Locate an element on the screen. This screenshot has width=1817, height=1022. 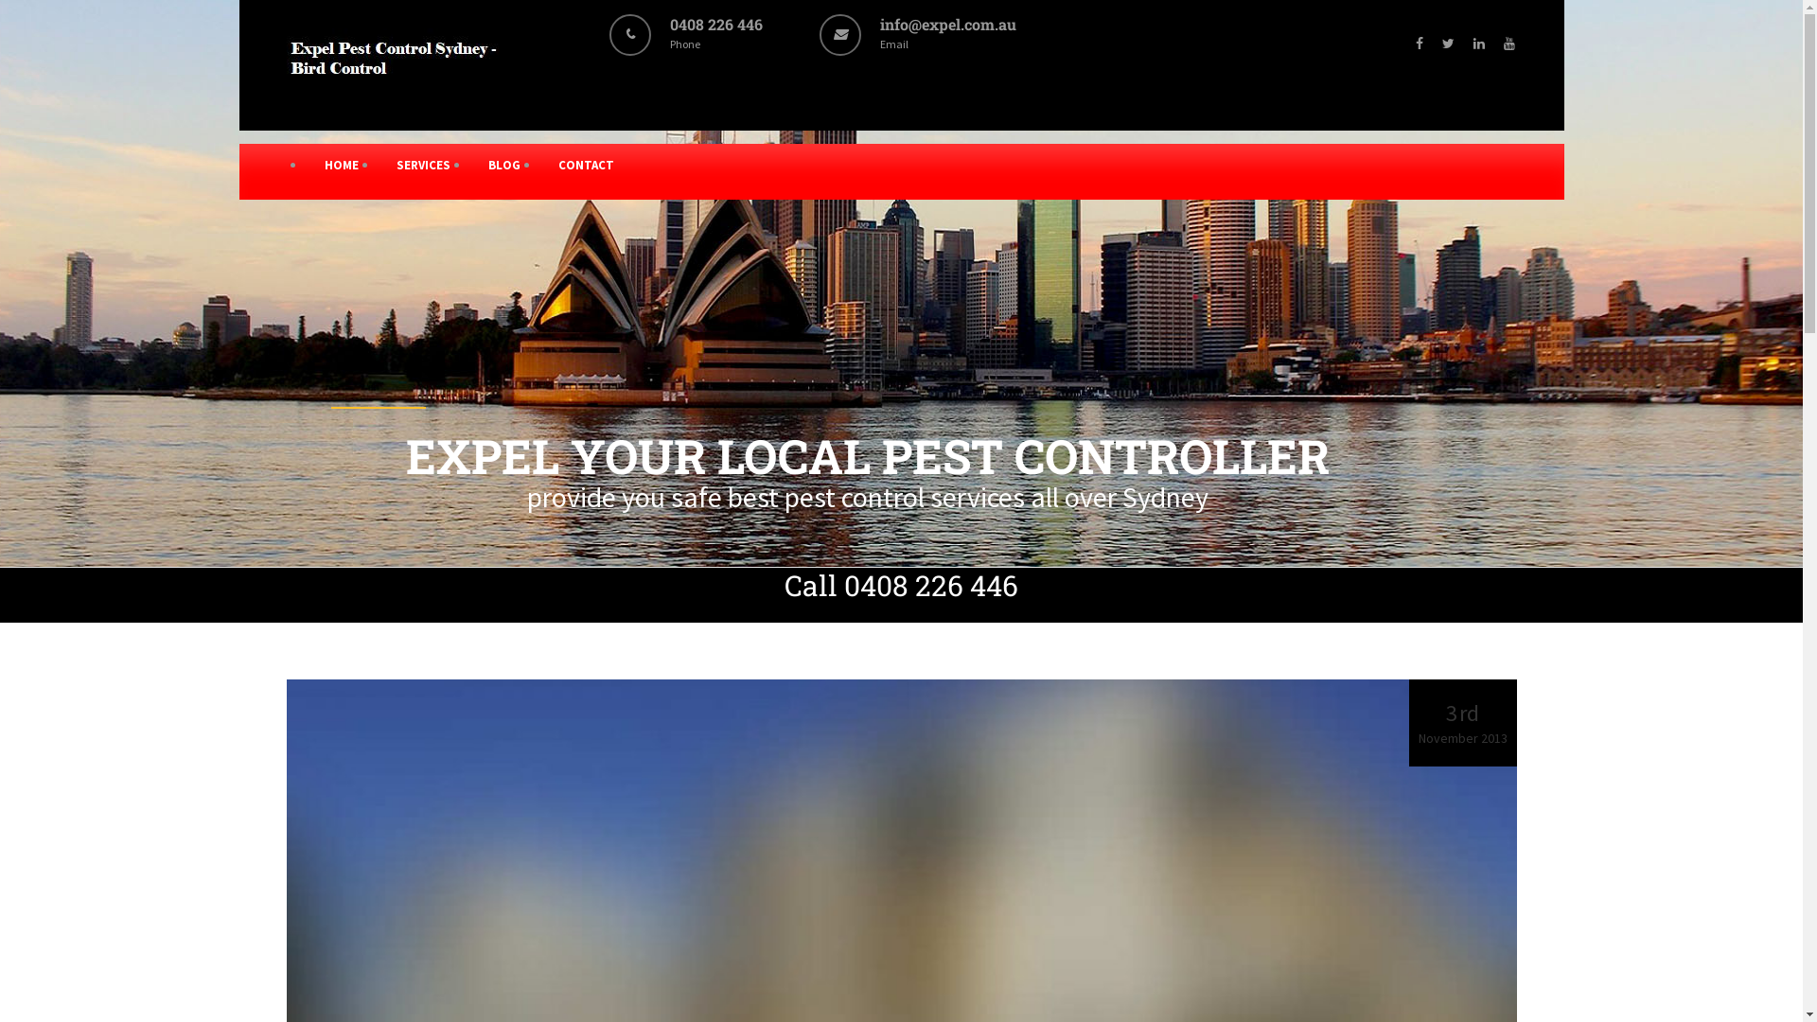
SERVICES is located at coordinates (422, 165).